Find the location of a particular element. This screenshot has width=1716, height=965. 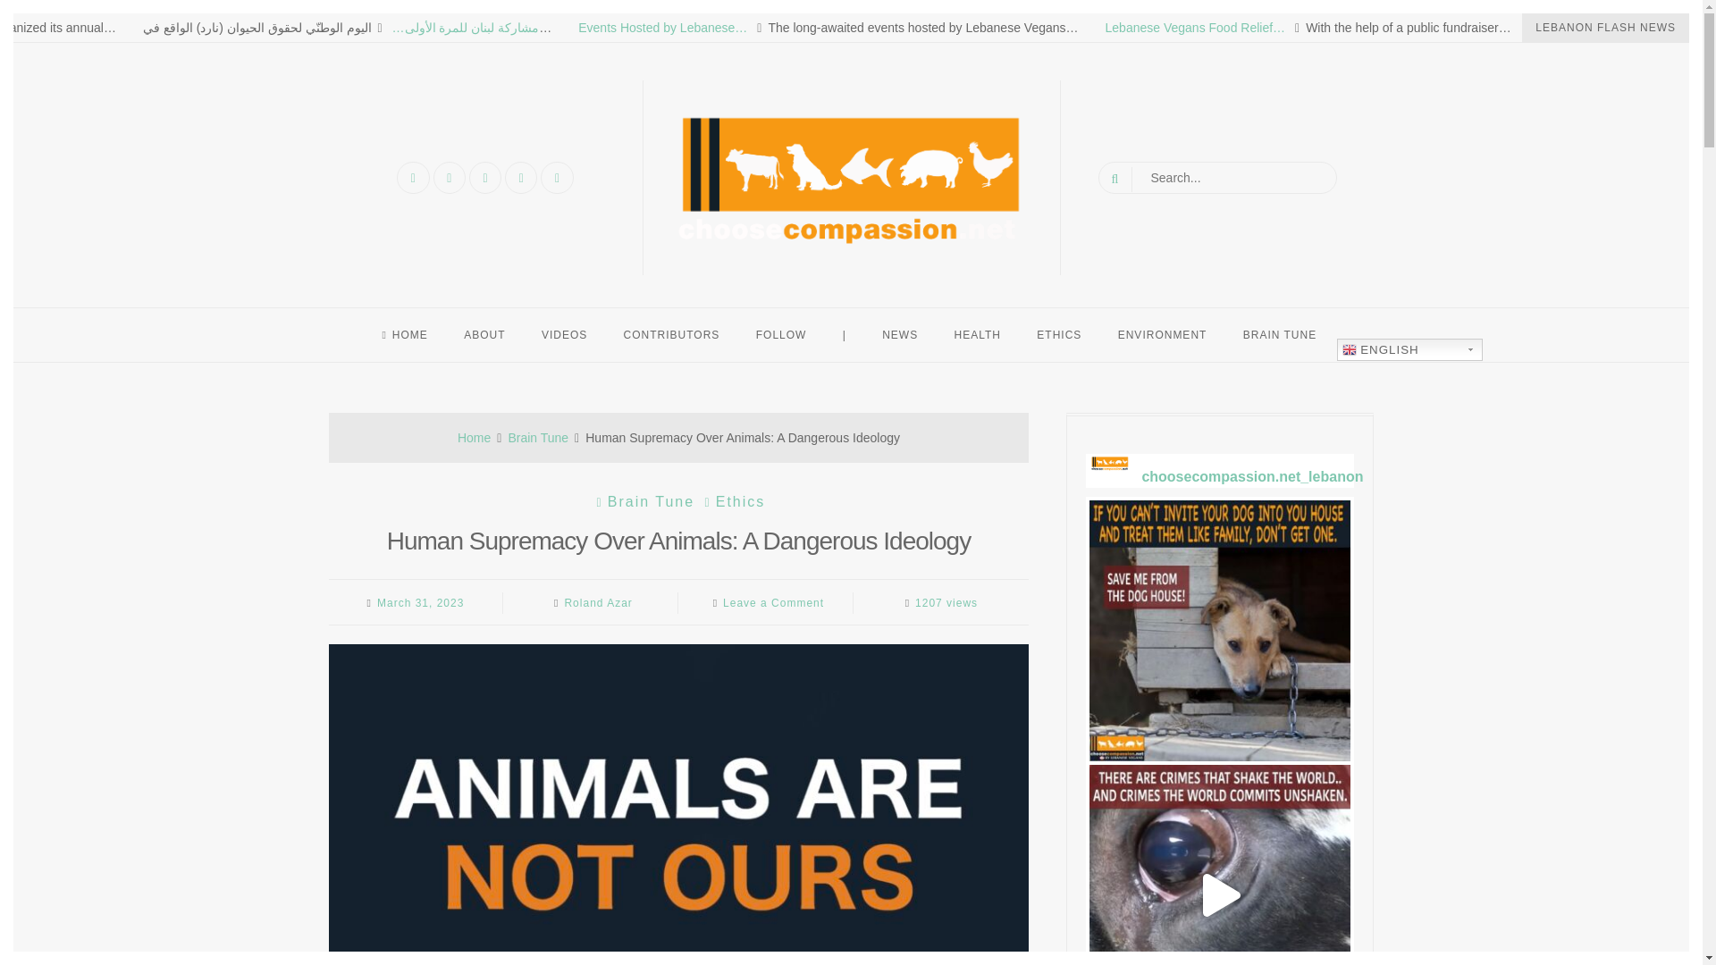

FOLLOW is located at coordinates (781, 334).